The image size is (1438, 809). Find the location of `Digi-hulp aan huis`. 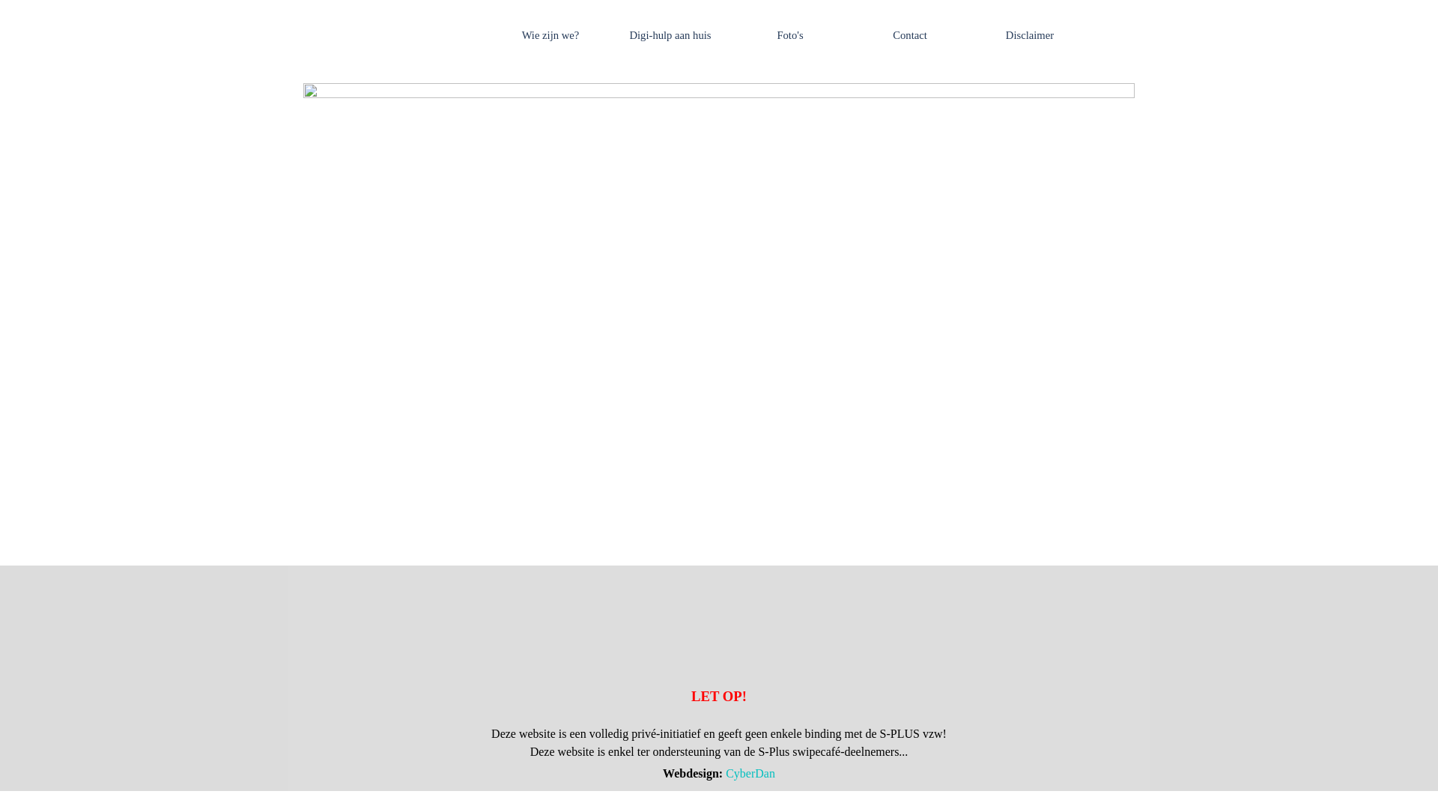

Digi-hulp aan huis is located at coordinates (670, 35).